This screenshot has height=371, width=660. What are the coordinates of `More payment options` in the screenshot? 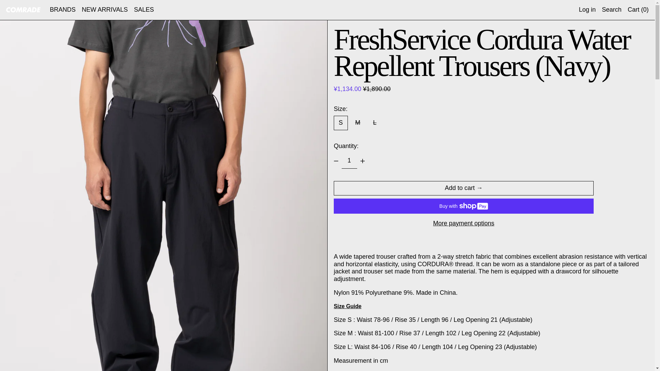 It's located at (463, 224).